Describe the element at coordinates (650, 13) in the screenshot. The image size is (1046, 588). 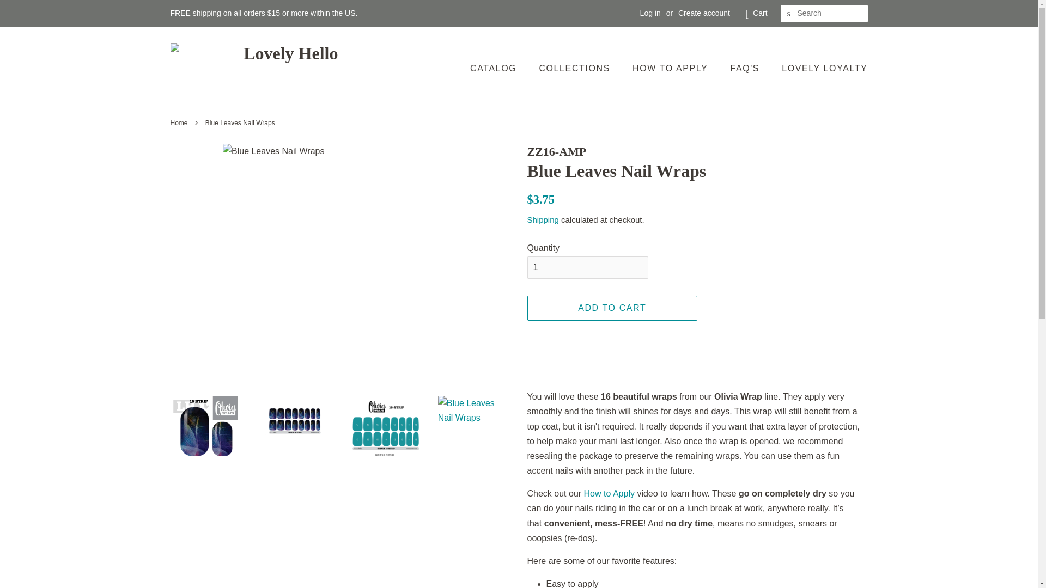
I see `Log in` at that location.